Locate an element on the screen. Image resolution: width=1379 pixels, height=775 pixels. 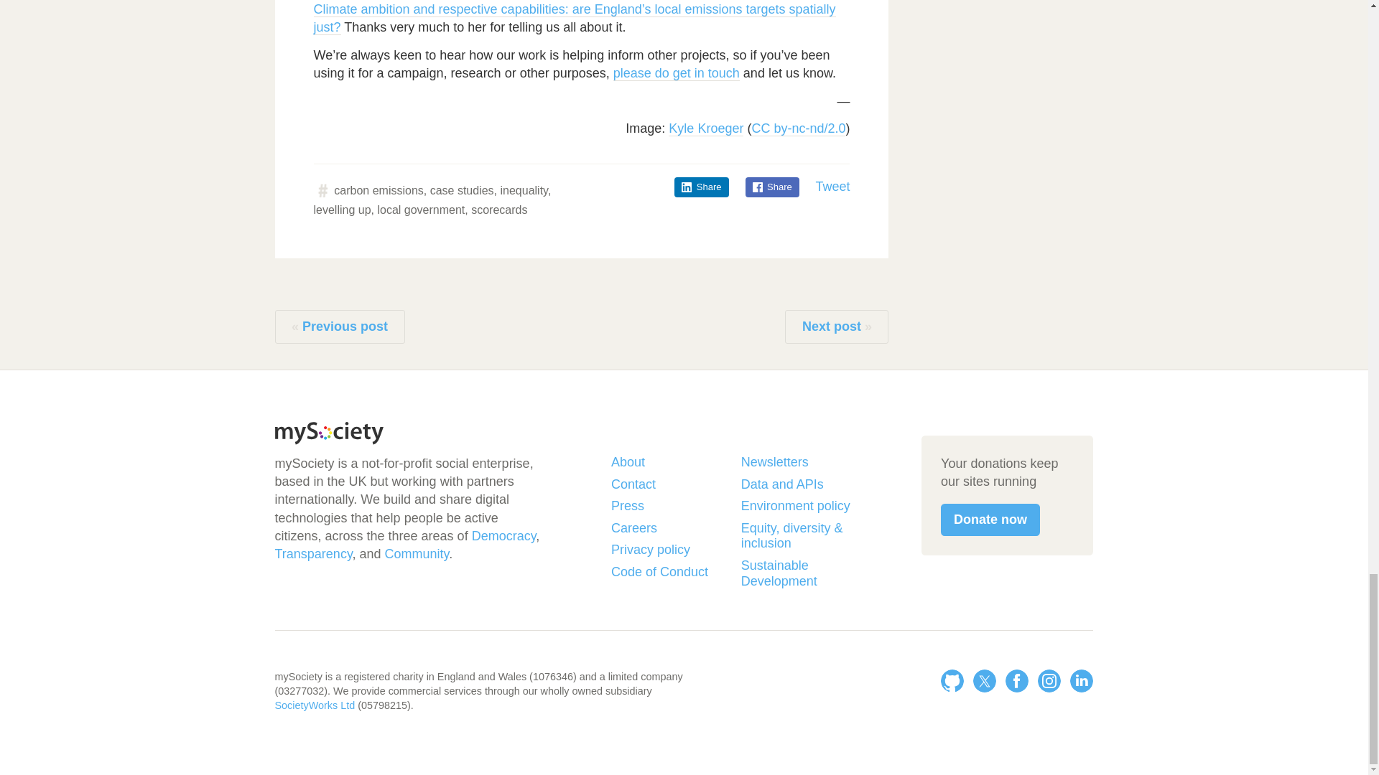
Next post is located at coordinates (836, 327).